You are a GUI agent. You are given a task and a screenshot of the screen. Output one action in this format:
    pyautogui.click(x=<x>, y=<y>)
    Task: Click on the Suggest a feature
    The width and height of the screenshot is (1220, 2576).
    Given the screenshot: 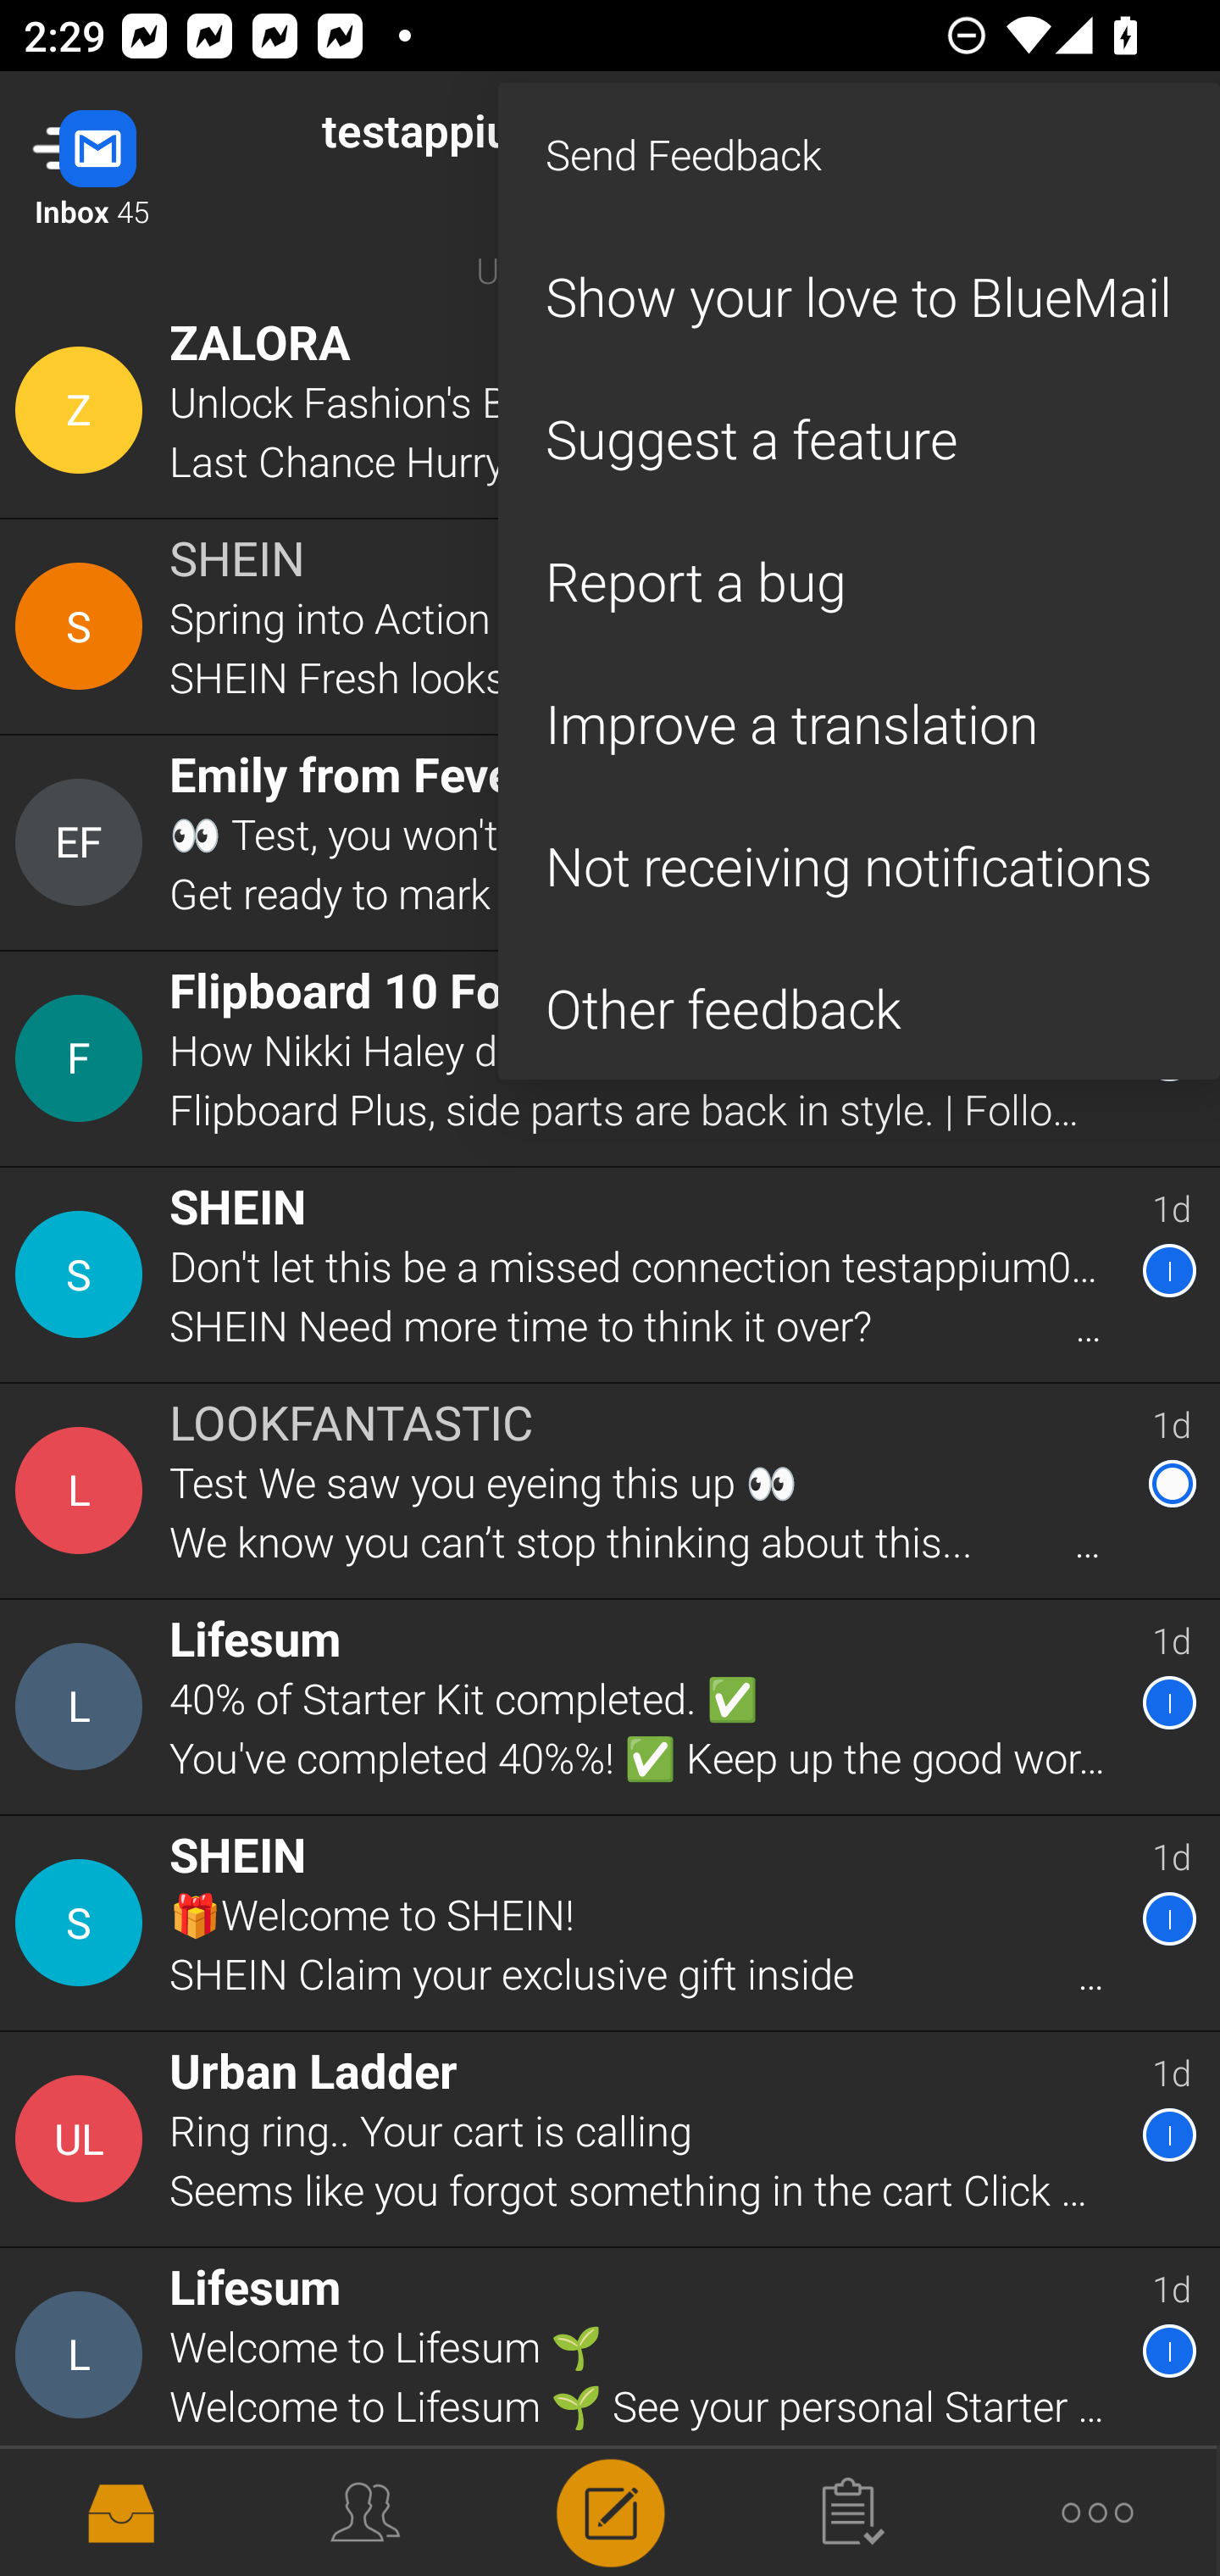 What is the action you would take?
    pyautogui.click(x=859, y=439)
    